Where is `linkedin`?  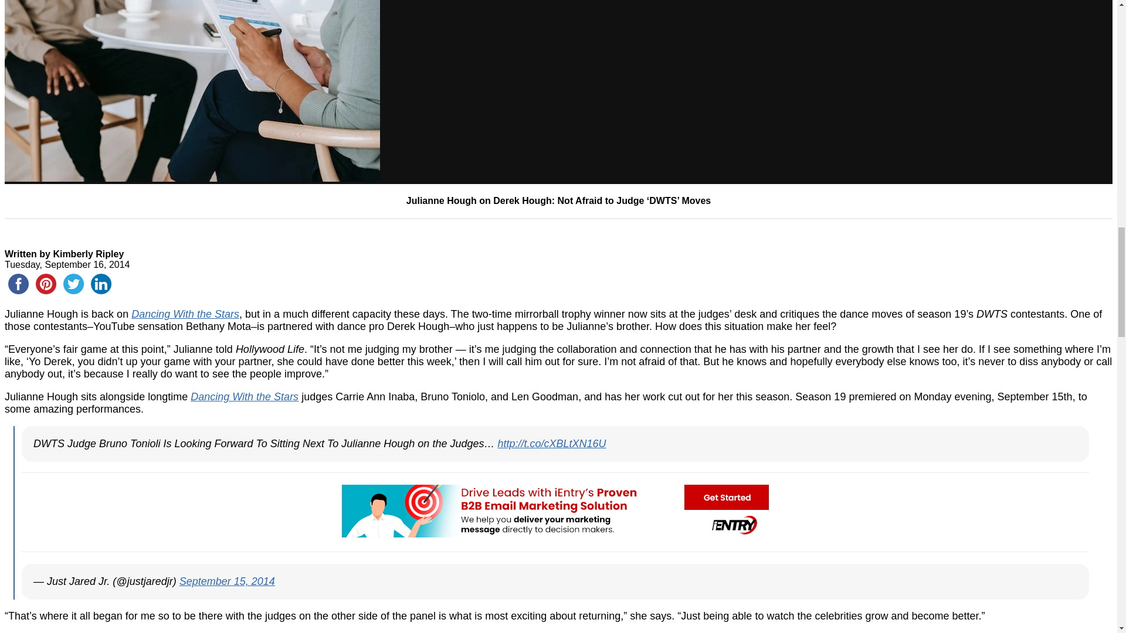
linkedin is located at coordinates (101, 284).